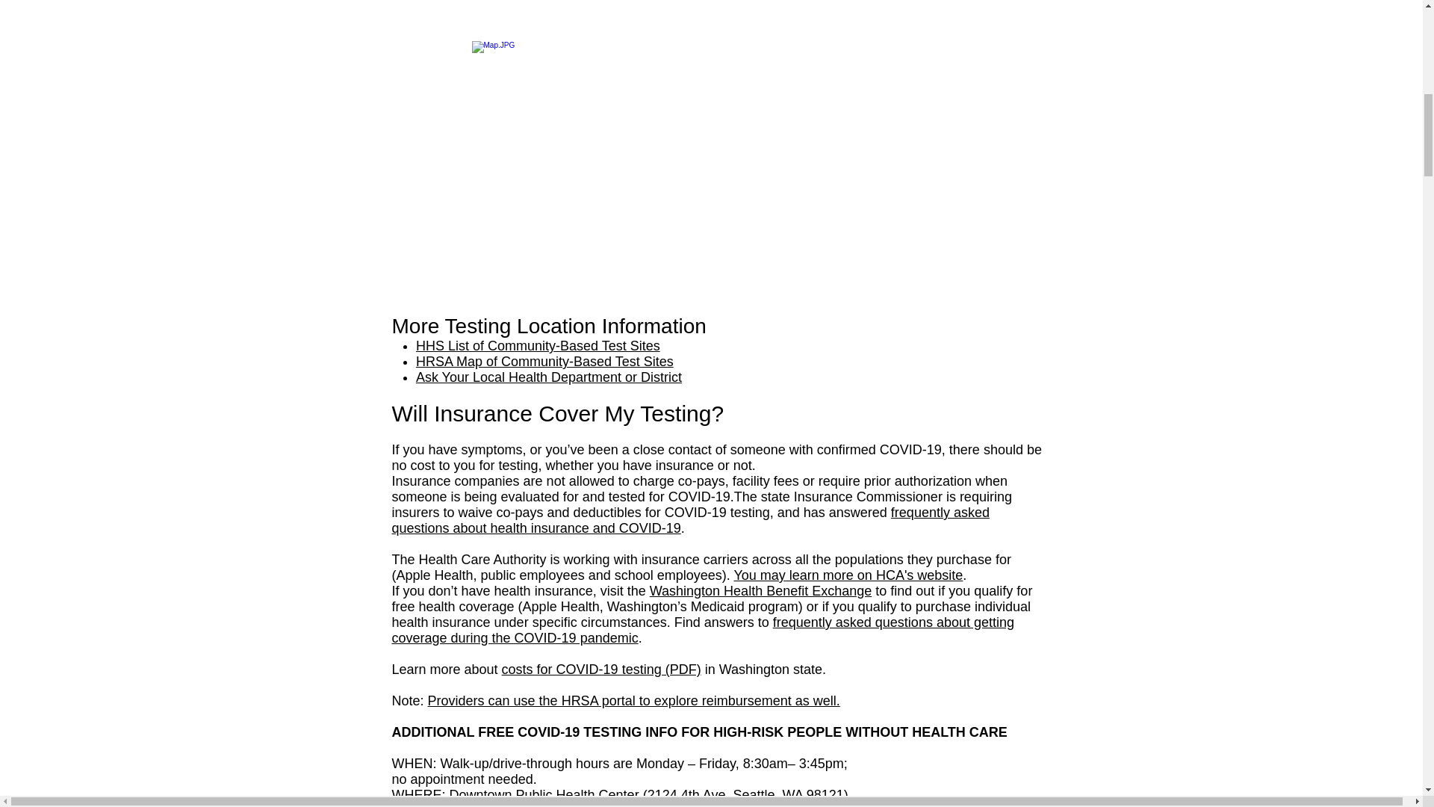 The image size is (1434, 807). Describe the element at coordinates (548, 377) in the screenshot. I see `Ask Your Local Health Department or District` at that location.